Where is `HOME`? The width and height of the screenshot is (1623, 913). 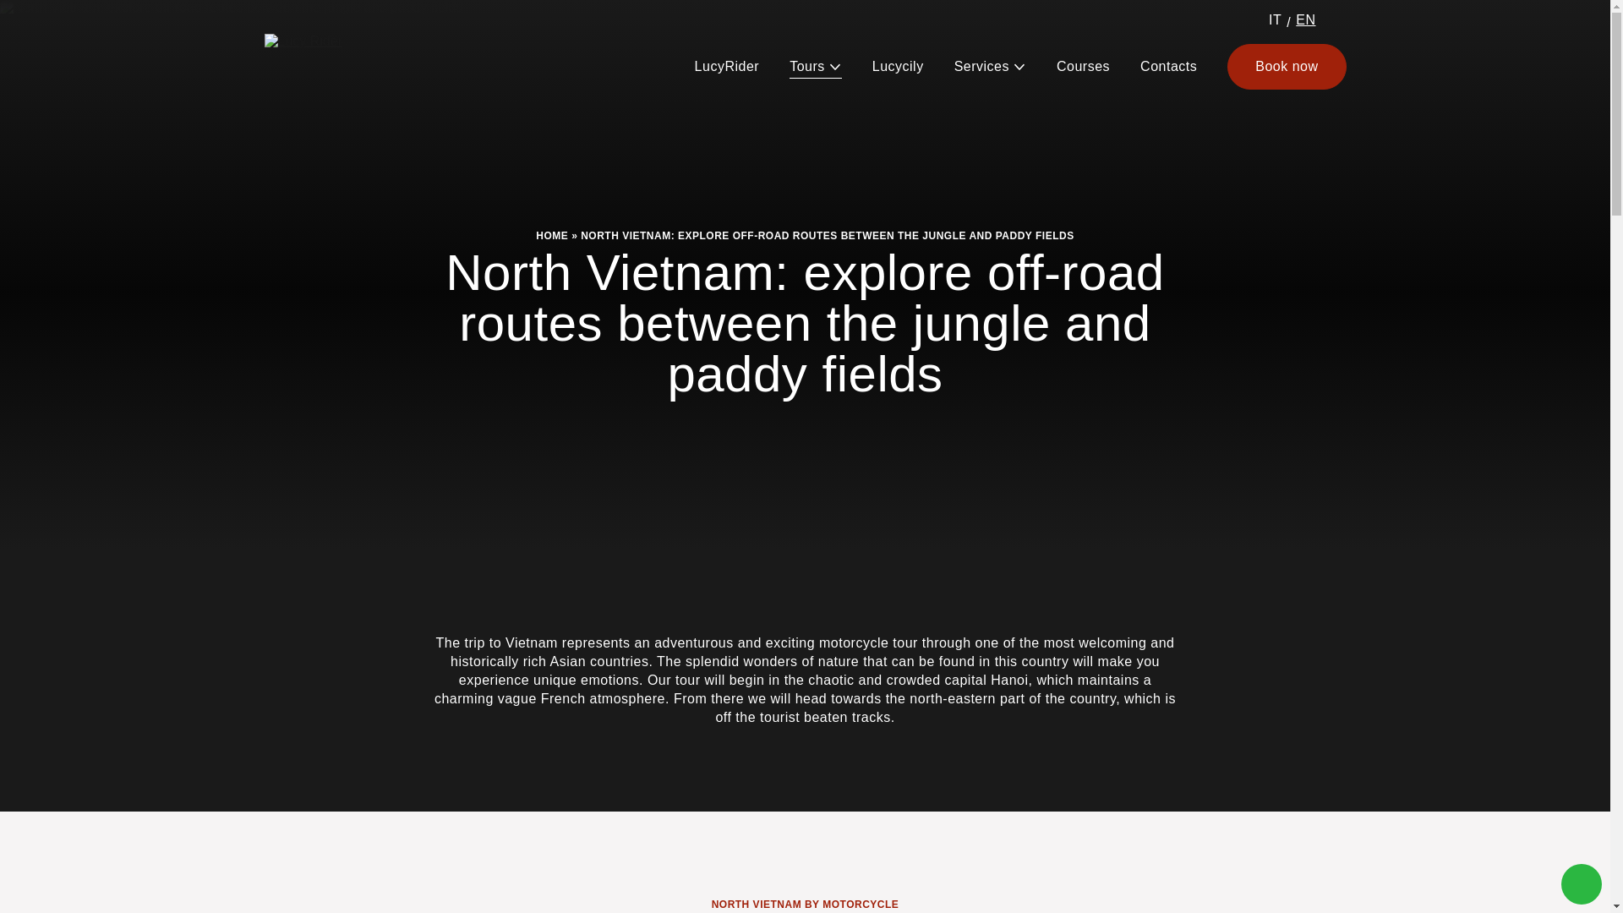
HOME is located at coordinates (551, 236).